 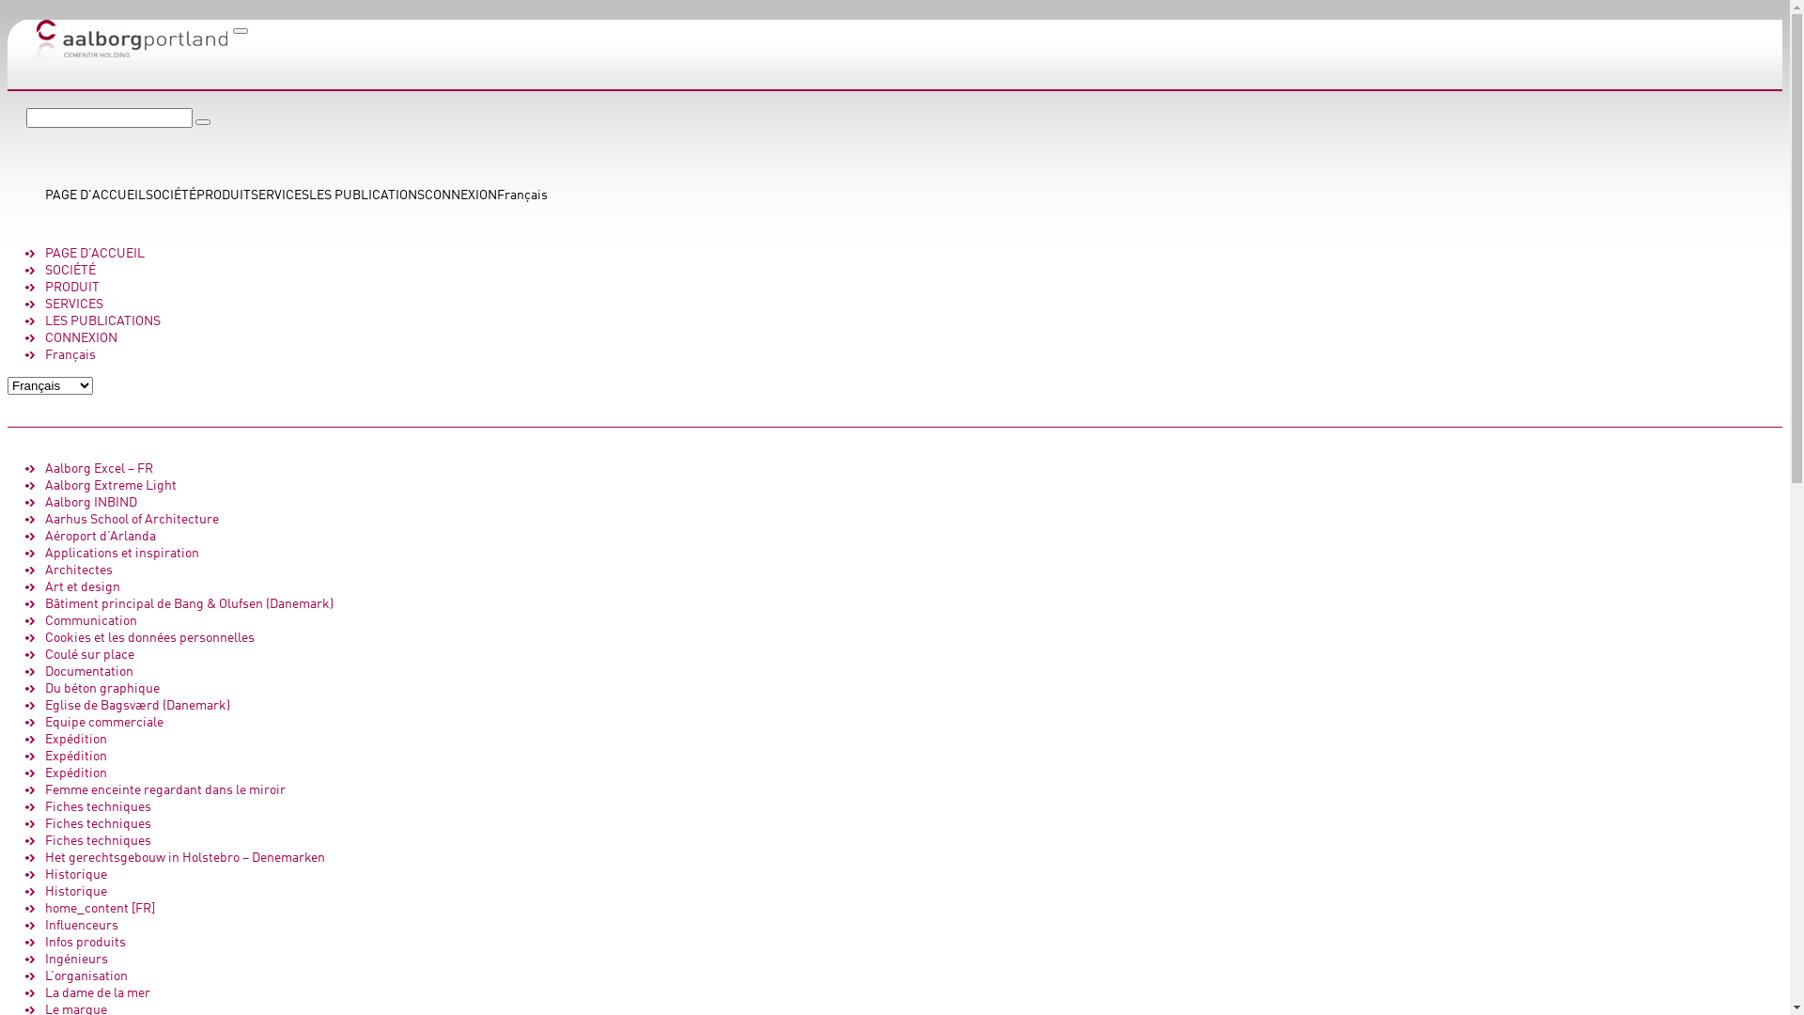 I want to click on Influenceurs, so click(x=82, y=926).